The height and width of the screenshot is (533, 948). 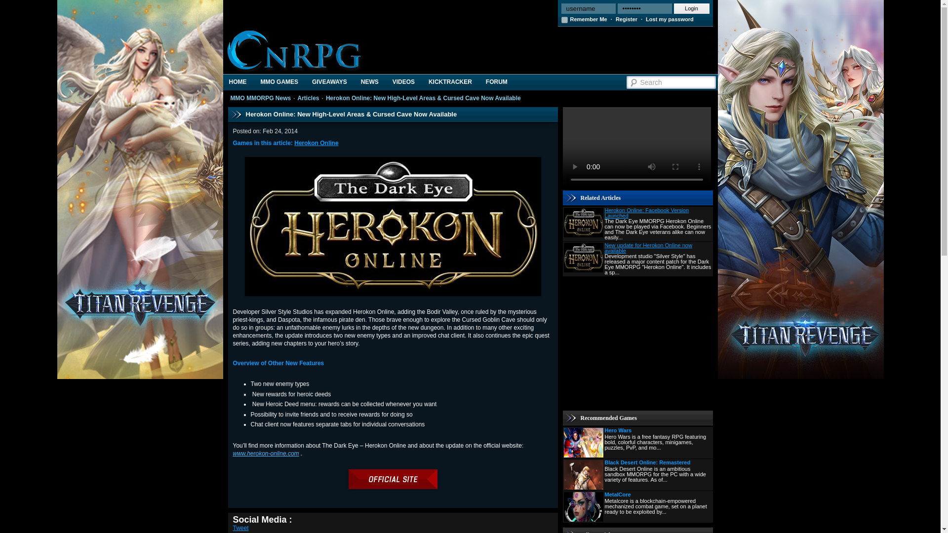 What do you see at coordinates (369, 82) in the screenshot?
I see `NEWS` at bounding box center [369, 82].